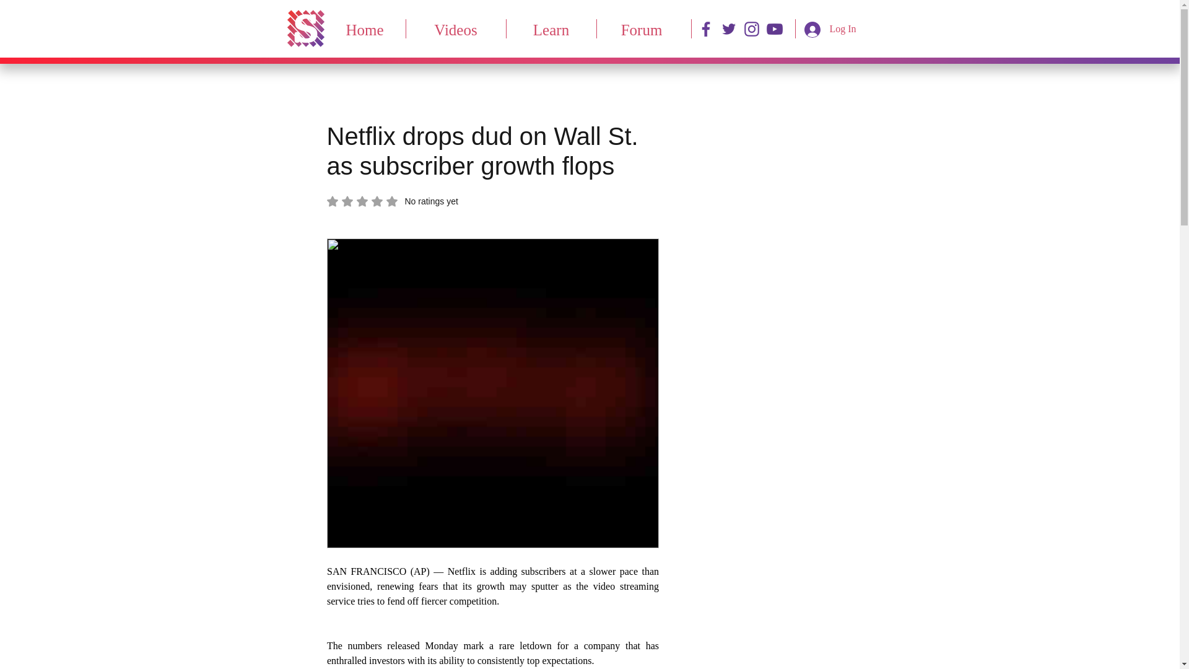  What do you see at coordinates (365, 28) in the screenshot?
I see `Learn` at bounding box center [365, 28].